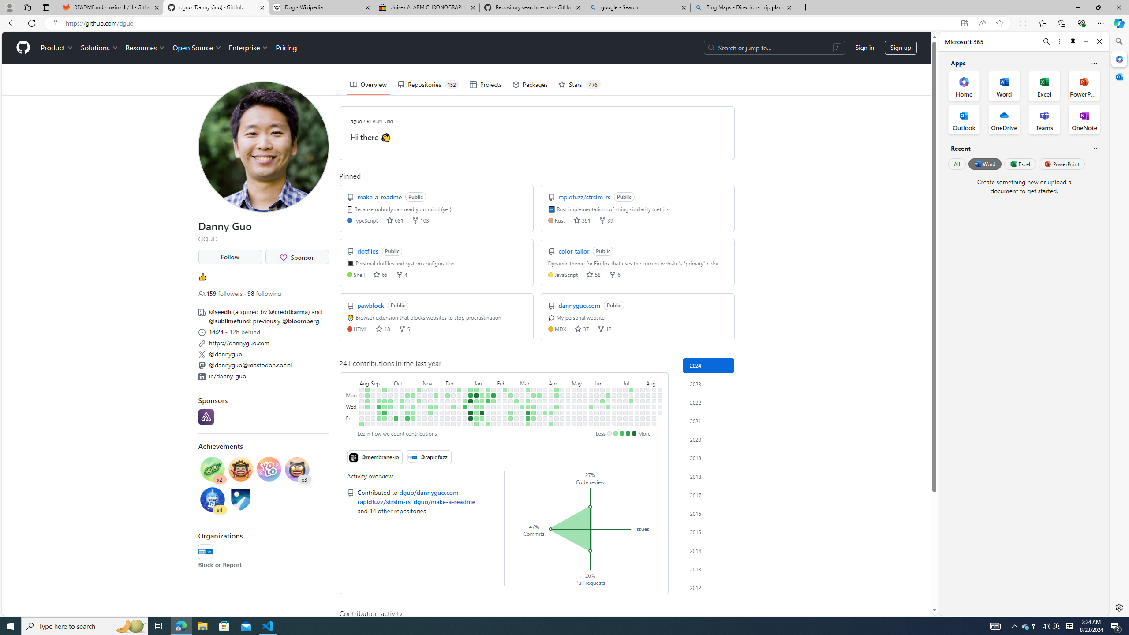 This screenshot has height=635, width=1129. What do you see at coordinates (205, 552) in the screenshot?
I see `rapidfuzz` at bounding box center [205, 552].